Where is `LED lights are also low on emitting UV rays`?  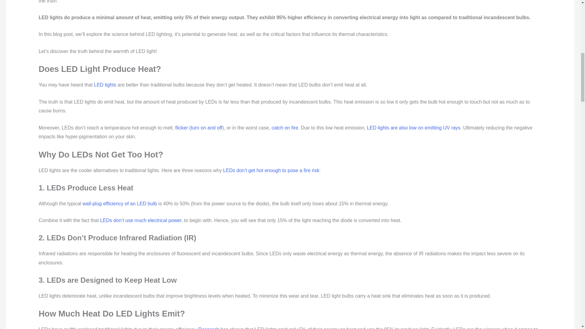
LED lights are also low on emitting UV rays is located at coordinates (413, 127).